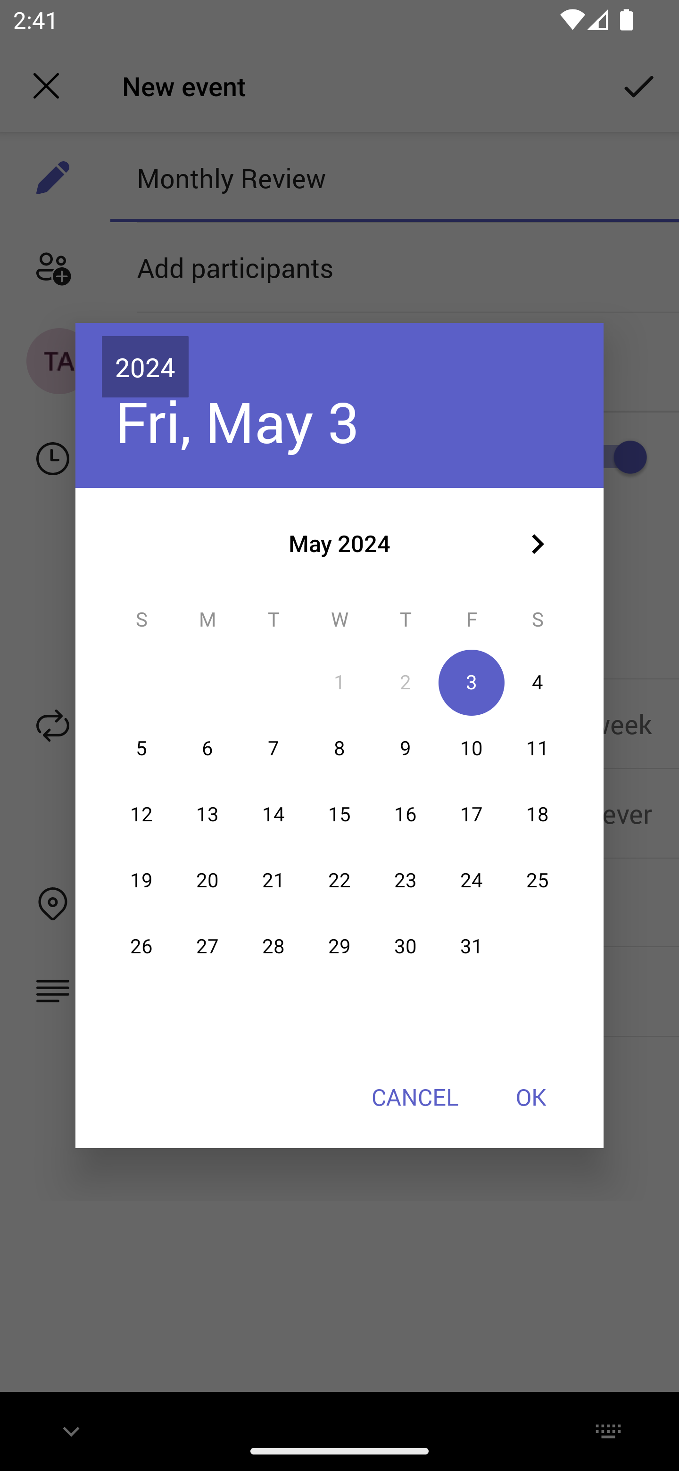  What do you see at coordinates (472, 880) in the screenshot?
I see `24 24 May 2024` at bounding box center [472, 880].